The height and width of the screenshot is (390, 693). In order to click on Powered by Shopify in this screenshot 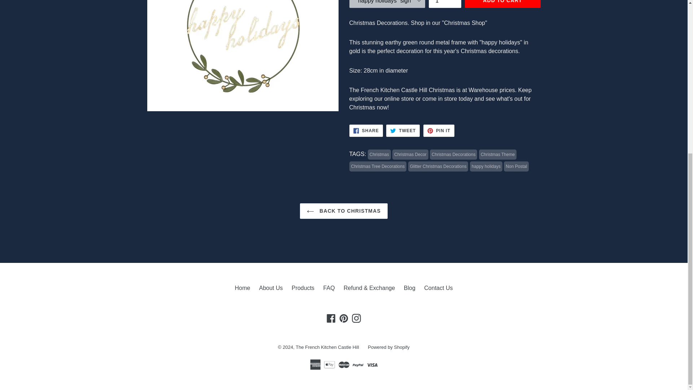, I will do `click(438, 288)`.